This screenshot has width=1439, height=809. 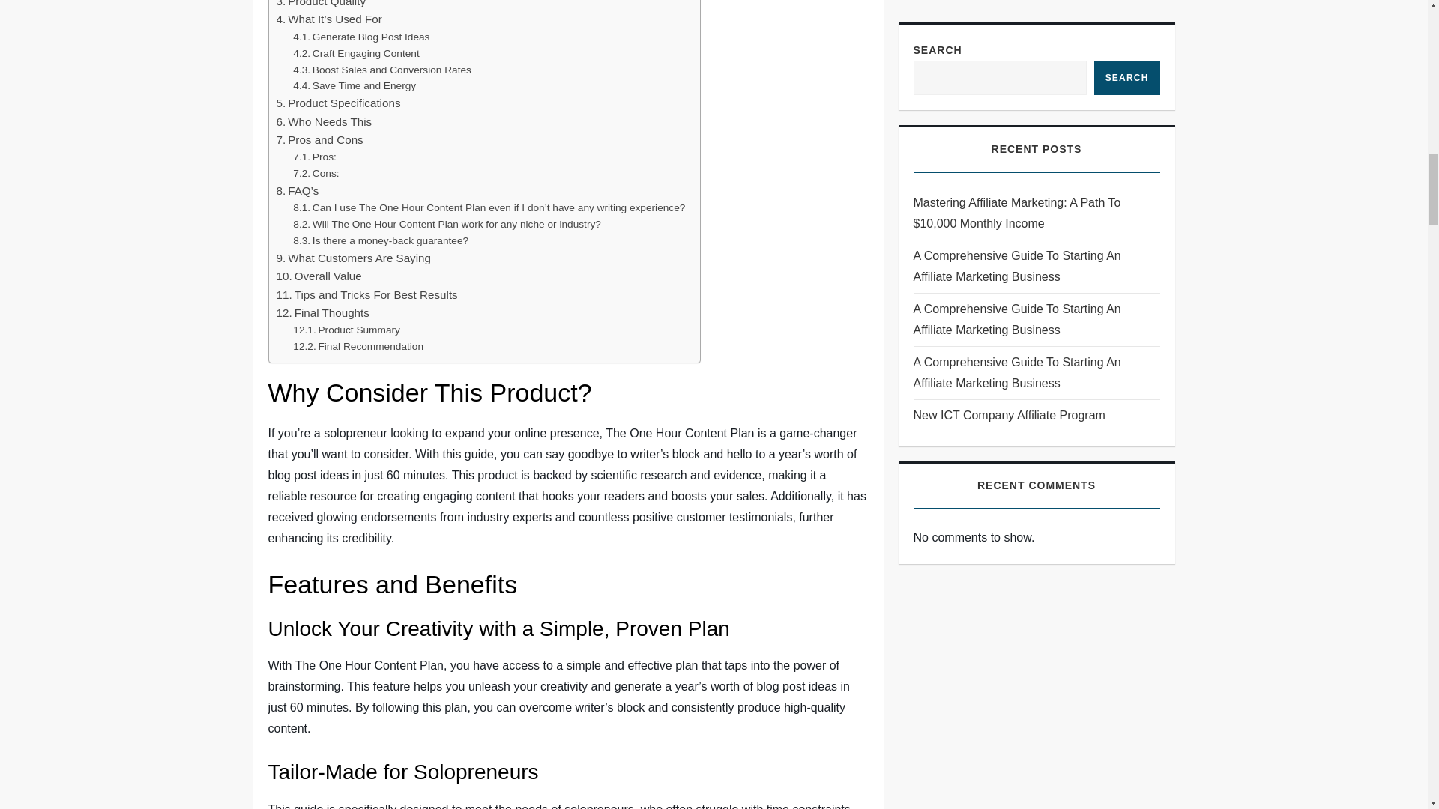 What do you see at coordinates (322, 313) in the screenshot?
I see `Final Thoughts` at bounding box center [322, 313].